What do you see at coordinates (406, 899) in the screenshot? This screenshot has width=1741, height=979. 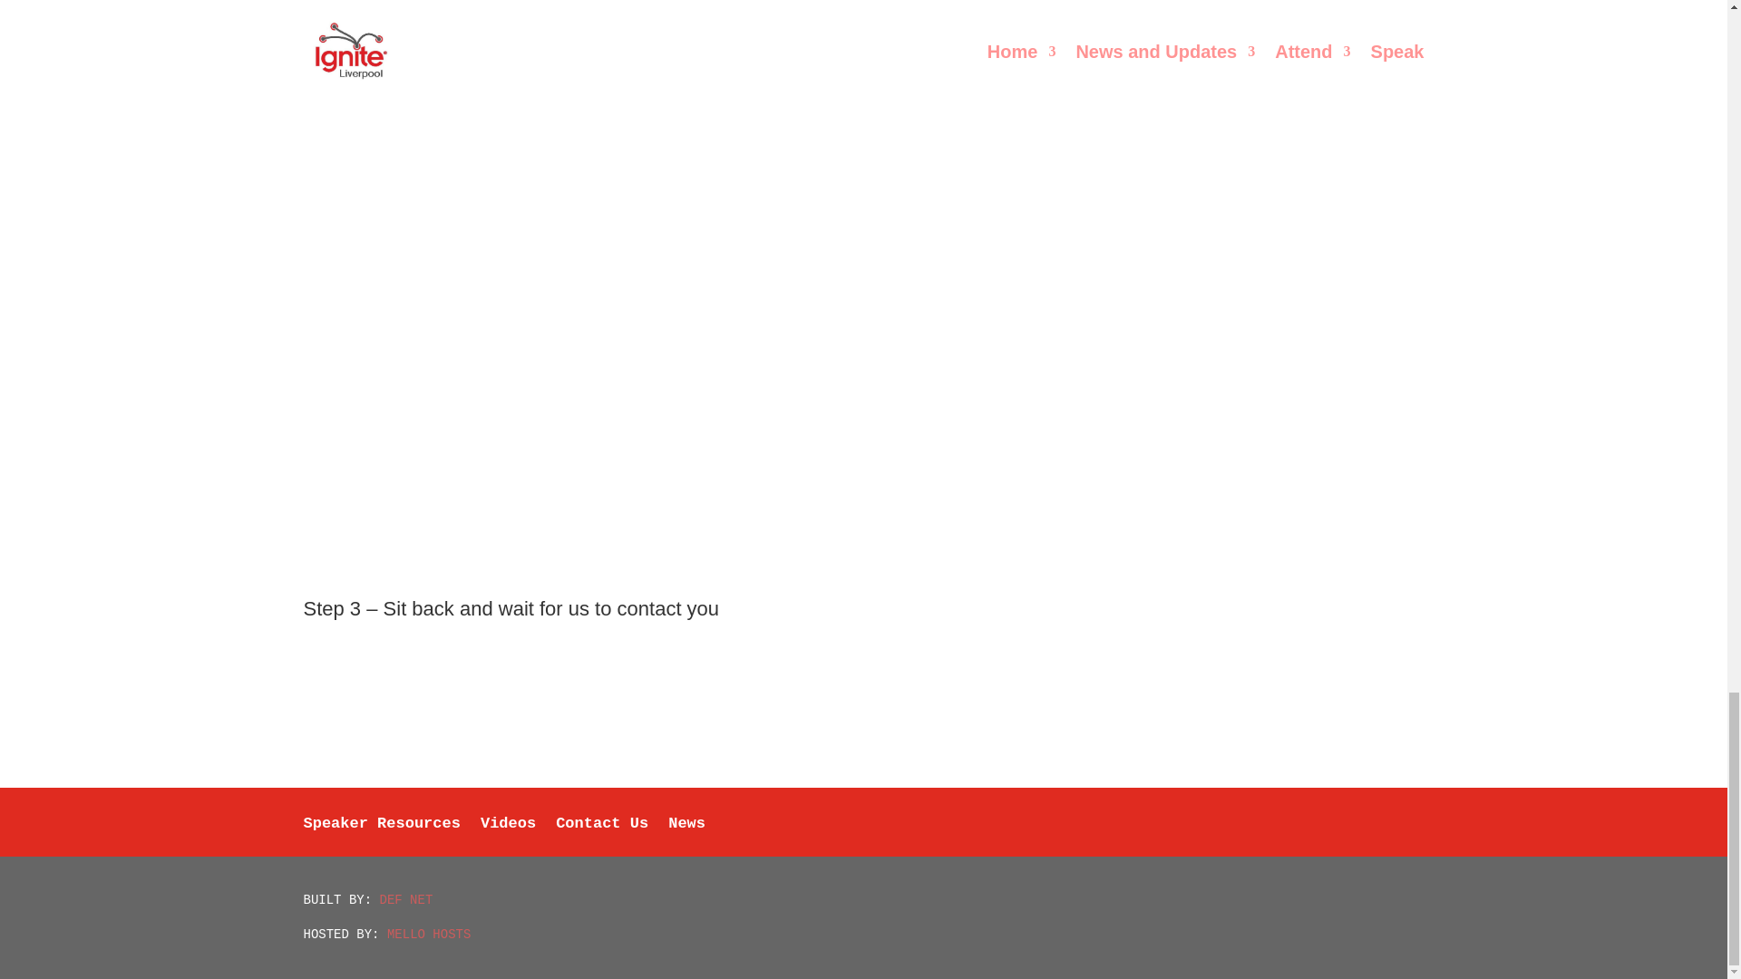 I see `DEF NET` at bounding box center [406, 899].